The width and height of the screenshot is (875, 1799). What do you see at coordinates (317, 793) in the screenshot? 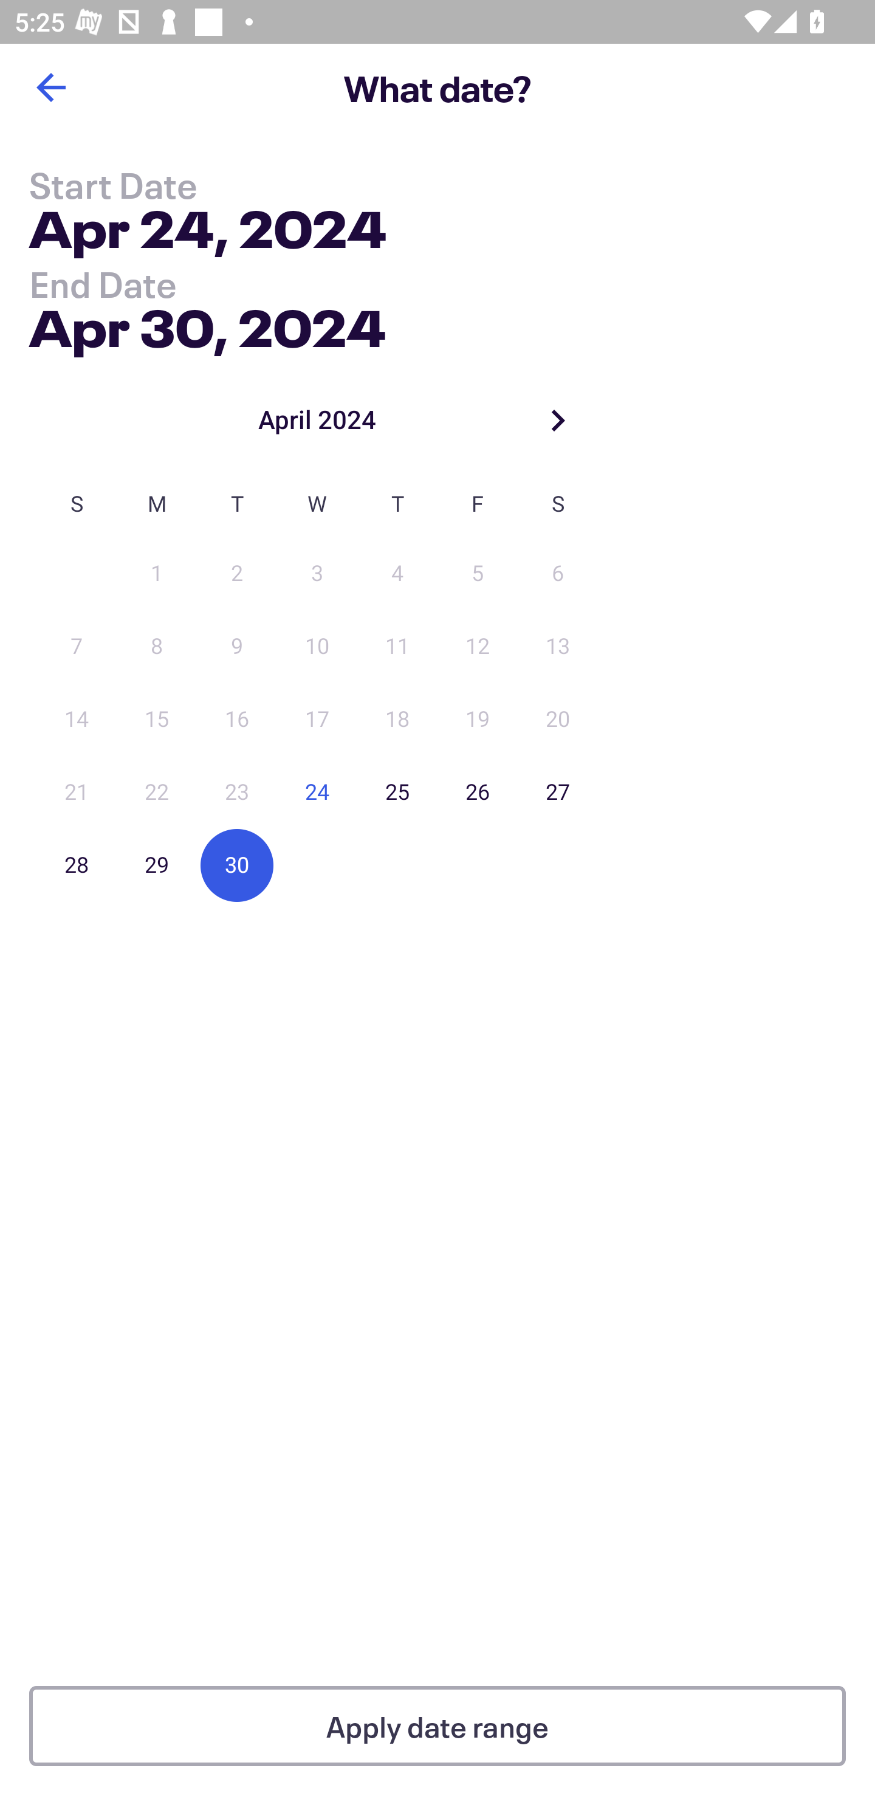
I see `24 24 April 2024` at bounding box center [317, 793].